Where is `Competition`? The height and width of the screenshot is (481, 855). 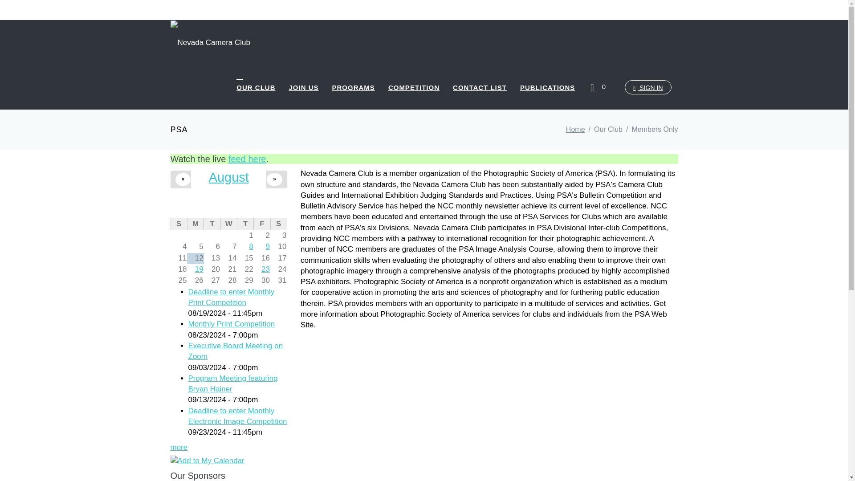
Competition is located at coordinates (414, 87).